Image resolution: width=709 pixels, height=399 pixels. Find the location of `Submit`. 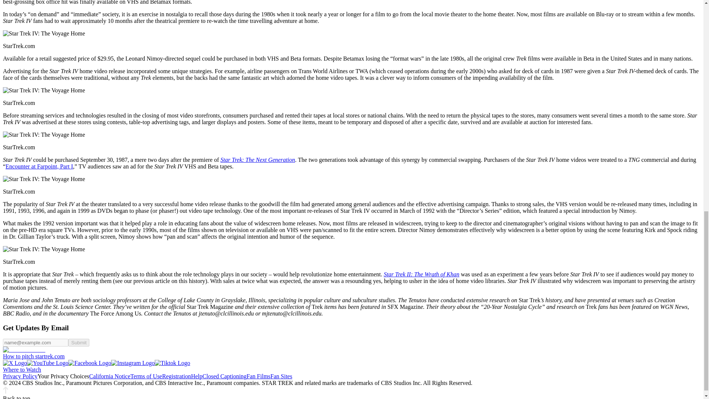

Submit is located at coordinates (78, 342).